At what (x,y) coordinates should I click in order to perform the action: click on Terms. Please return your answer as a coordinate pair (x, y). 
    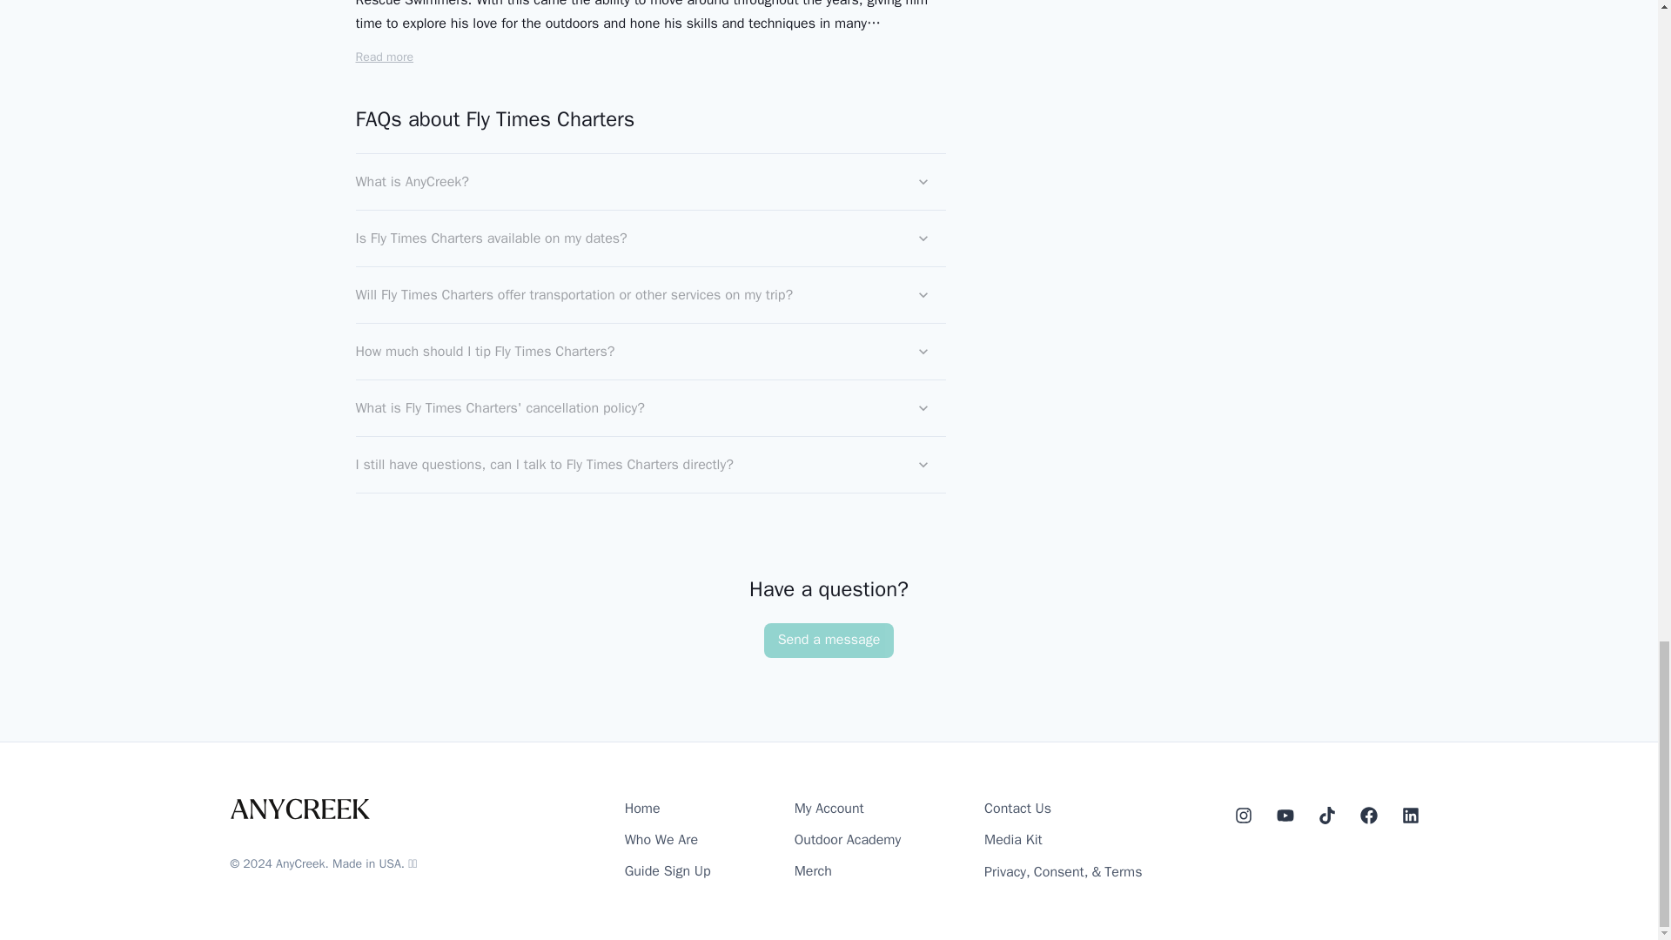
    Looking at the image, I should click on (1123, 872).